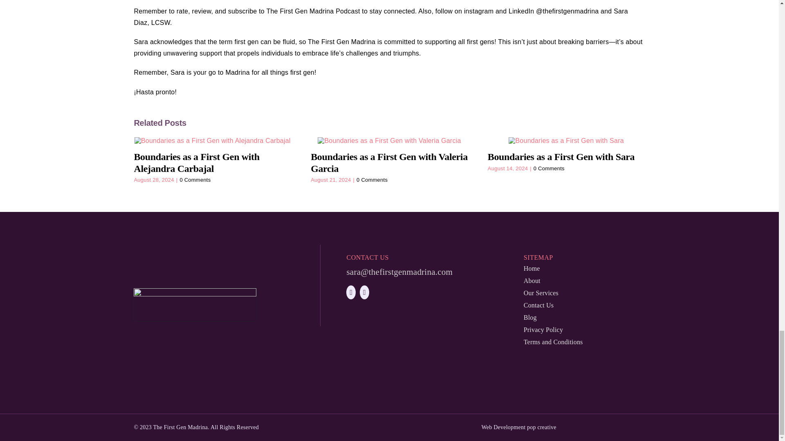  I want to click on Boundaries as a First Gen with Valeria Garcia, so click(389, 163).